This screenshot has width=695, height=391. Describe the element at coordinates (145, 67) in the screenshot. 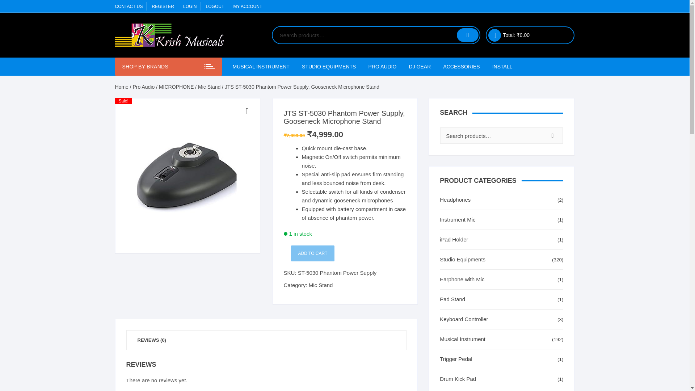

I see `SHOP BY BRANDS` at that location.